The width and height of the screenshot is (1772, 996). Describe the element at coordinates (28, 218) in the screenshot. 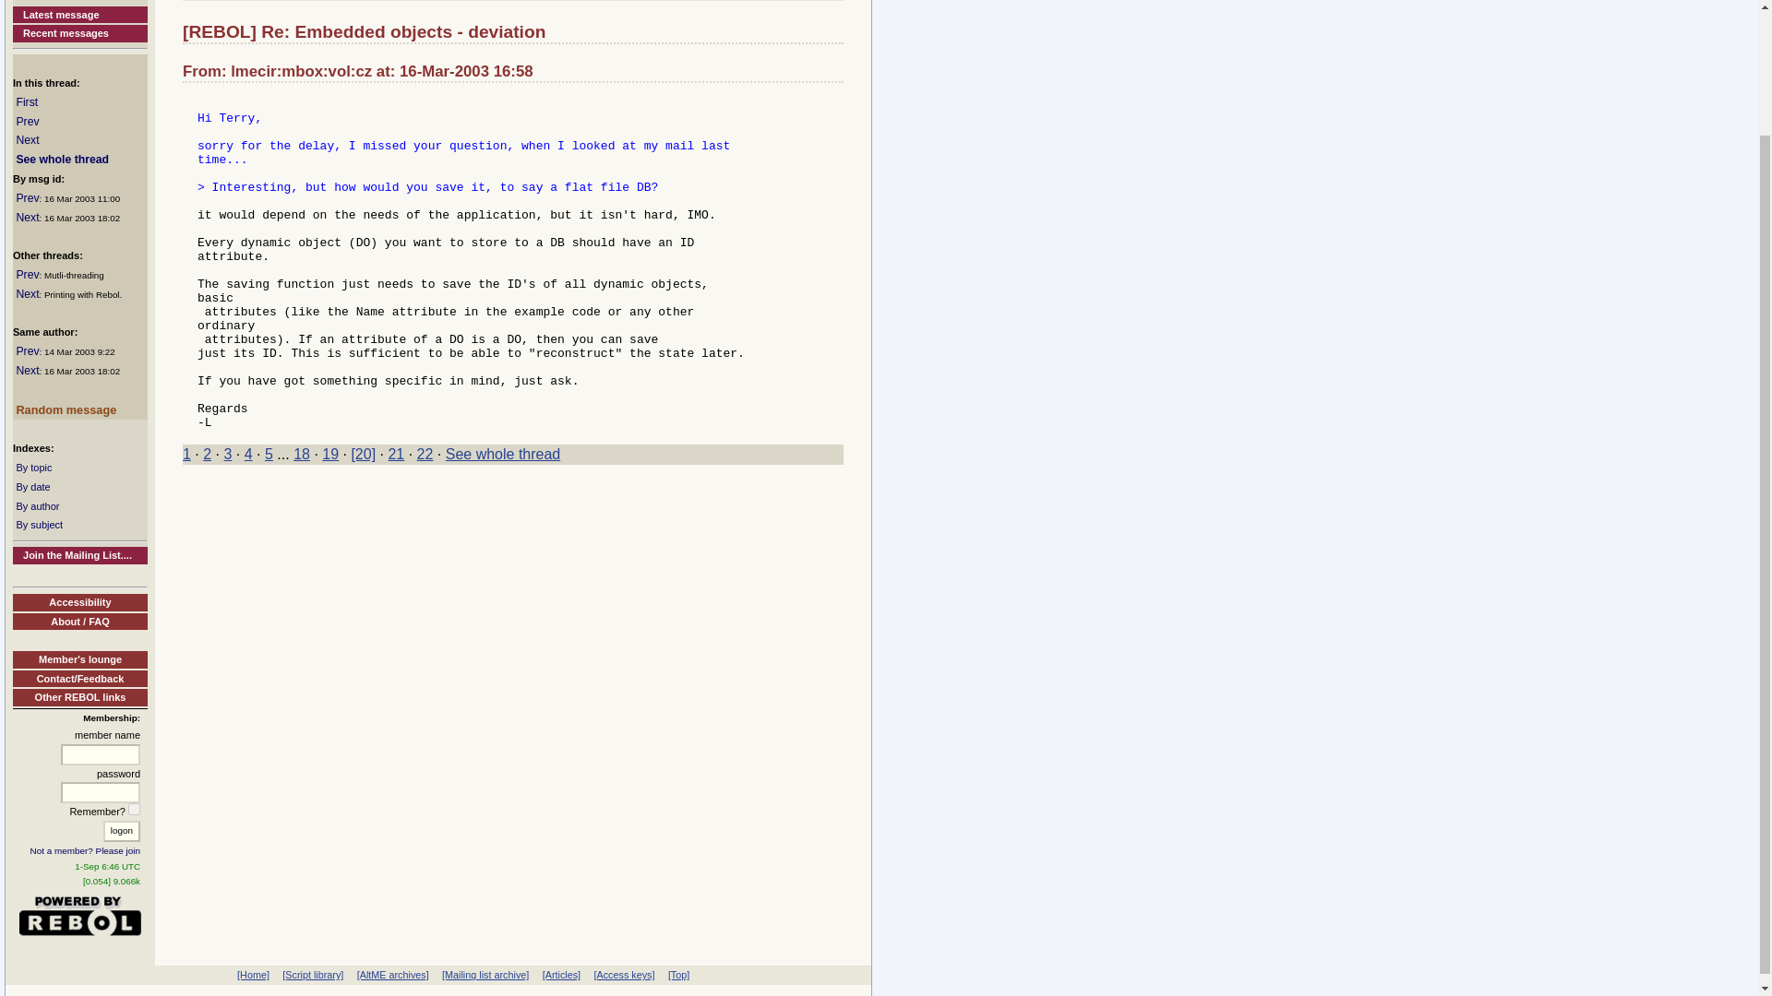

I see `Next` at that location.